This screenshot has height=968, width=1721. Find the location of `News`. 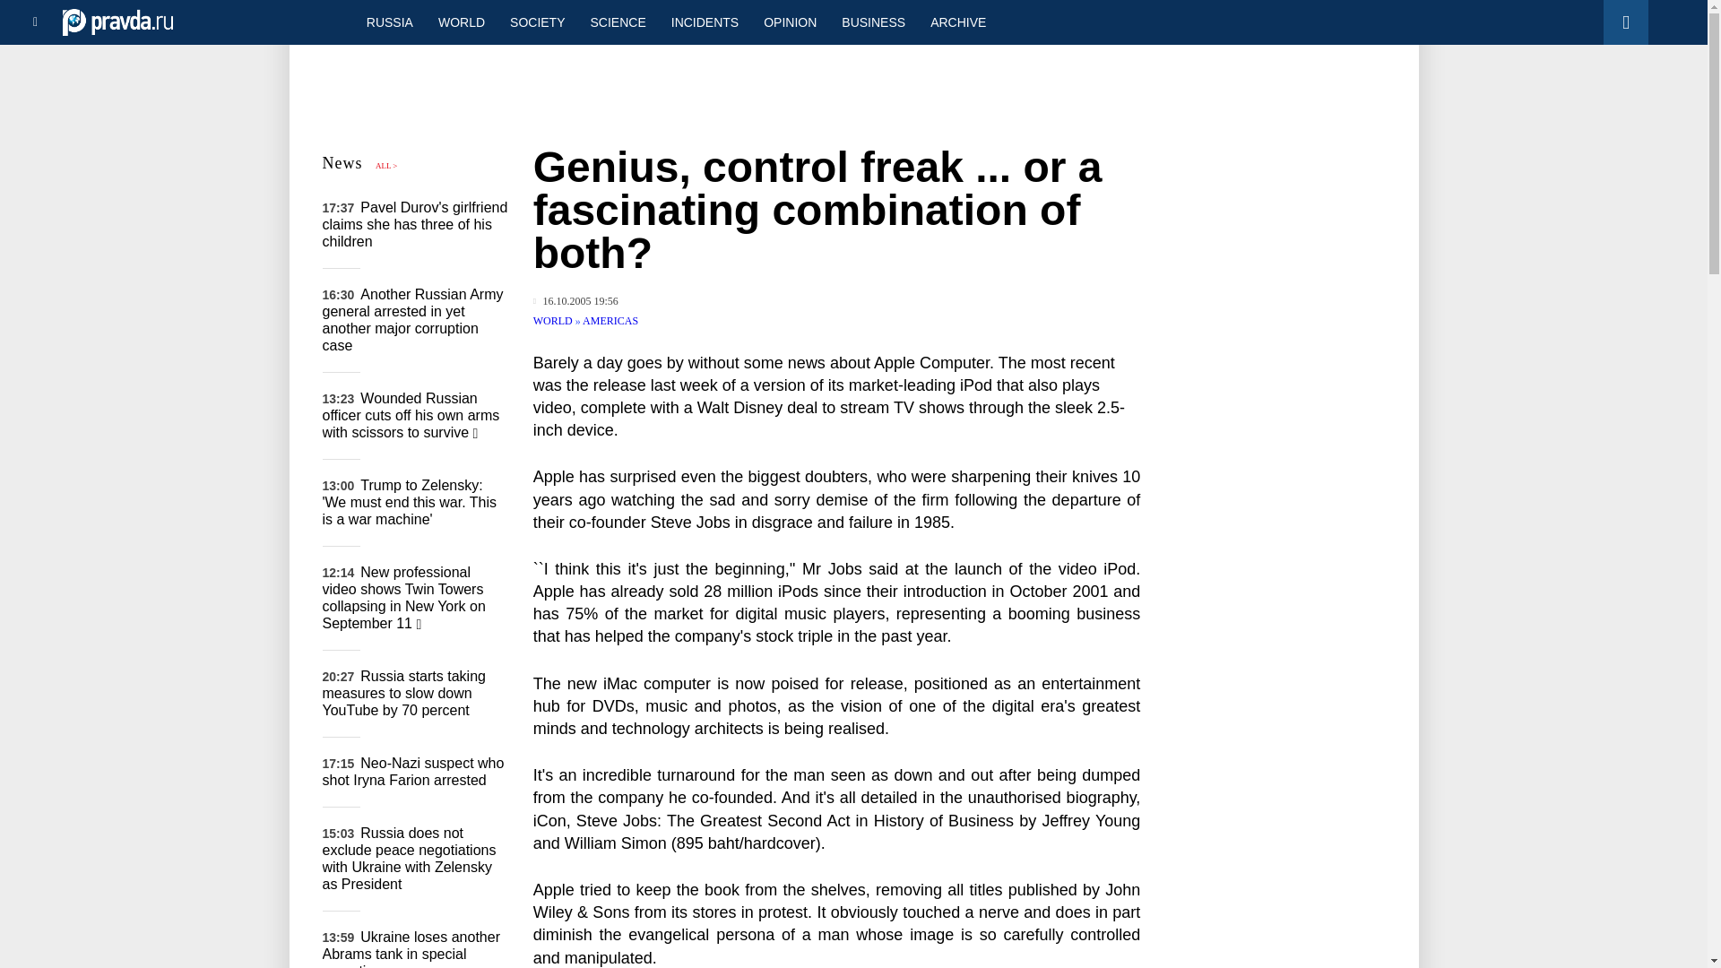

News is located at coordinates (342, 163).